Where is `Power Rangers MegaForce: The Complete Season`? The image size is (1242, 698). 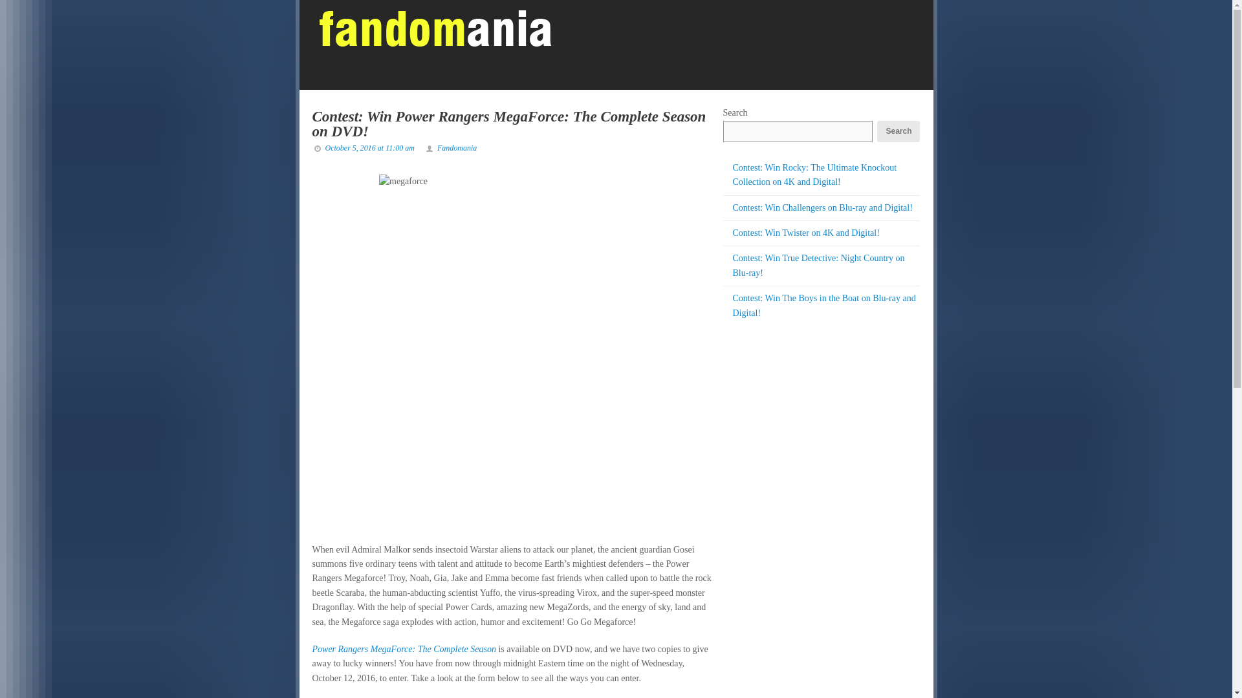 Power Rangers MegaForce: The Complete Season is located at coordinates (404, 649).